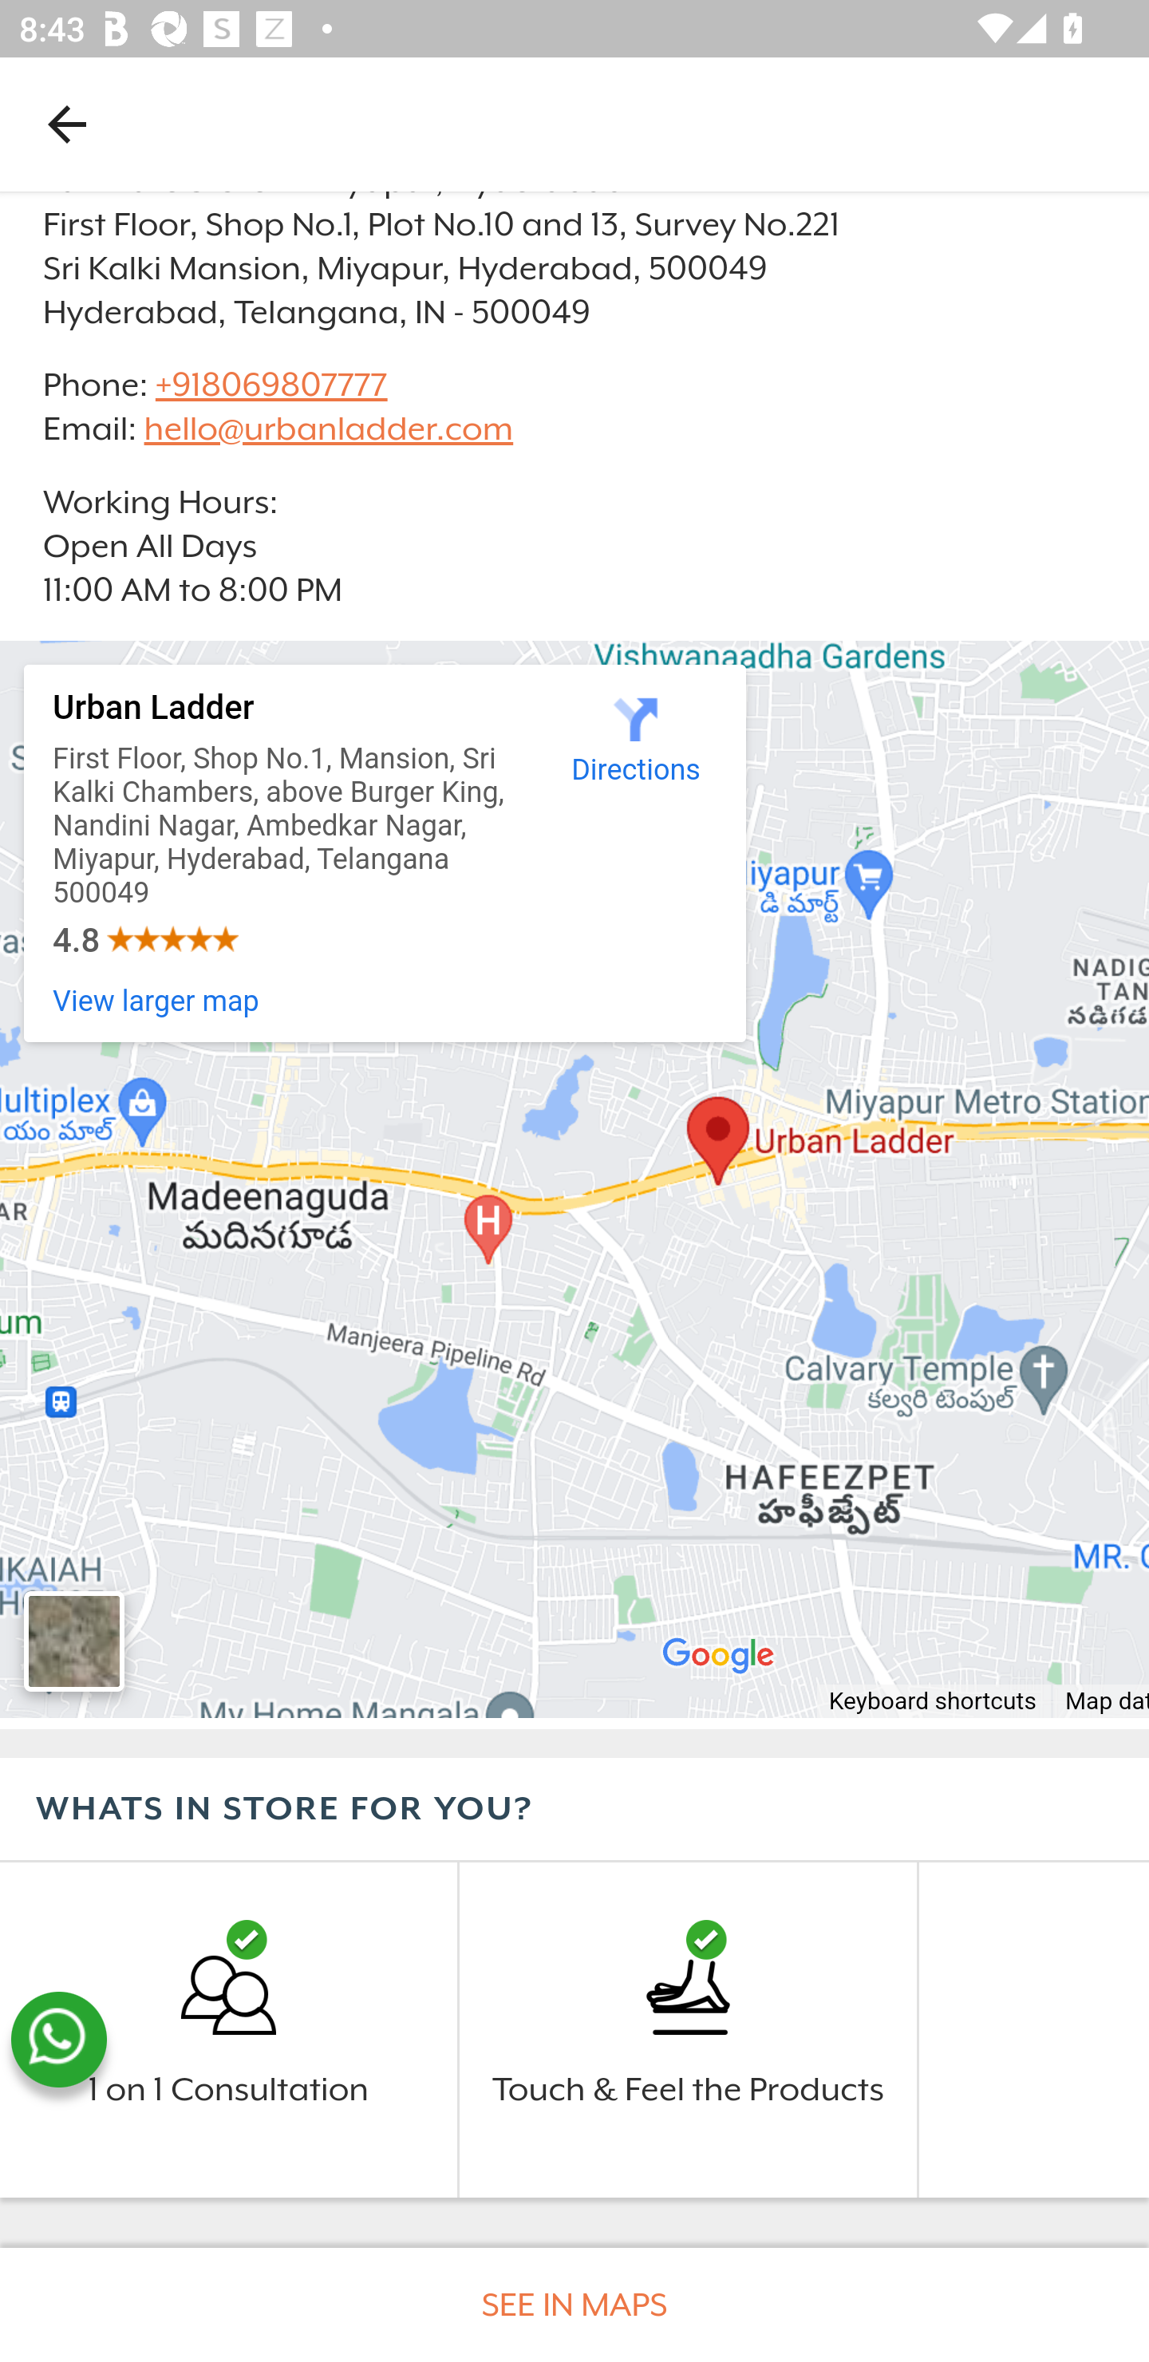 This screenshot has height=2362, width=1149. What do you see at coordinates (574, 1179) in the screenshot?
I see `Keyboard shortcuts` at bounding box center [574, 1179].